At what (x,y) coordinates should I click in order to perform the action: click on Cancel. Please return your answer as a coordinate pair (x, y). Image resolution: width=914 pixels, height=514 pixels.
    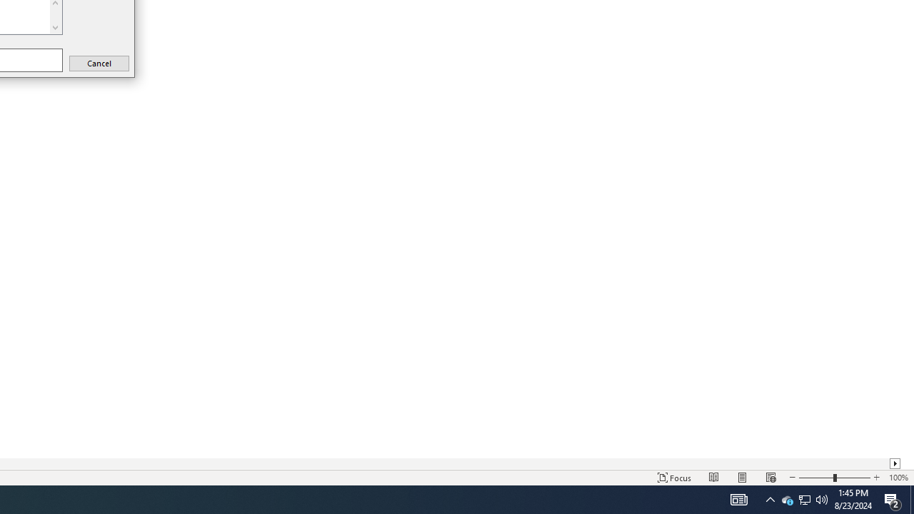
    Looking at the image, I should click on (99, 63).